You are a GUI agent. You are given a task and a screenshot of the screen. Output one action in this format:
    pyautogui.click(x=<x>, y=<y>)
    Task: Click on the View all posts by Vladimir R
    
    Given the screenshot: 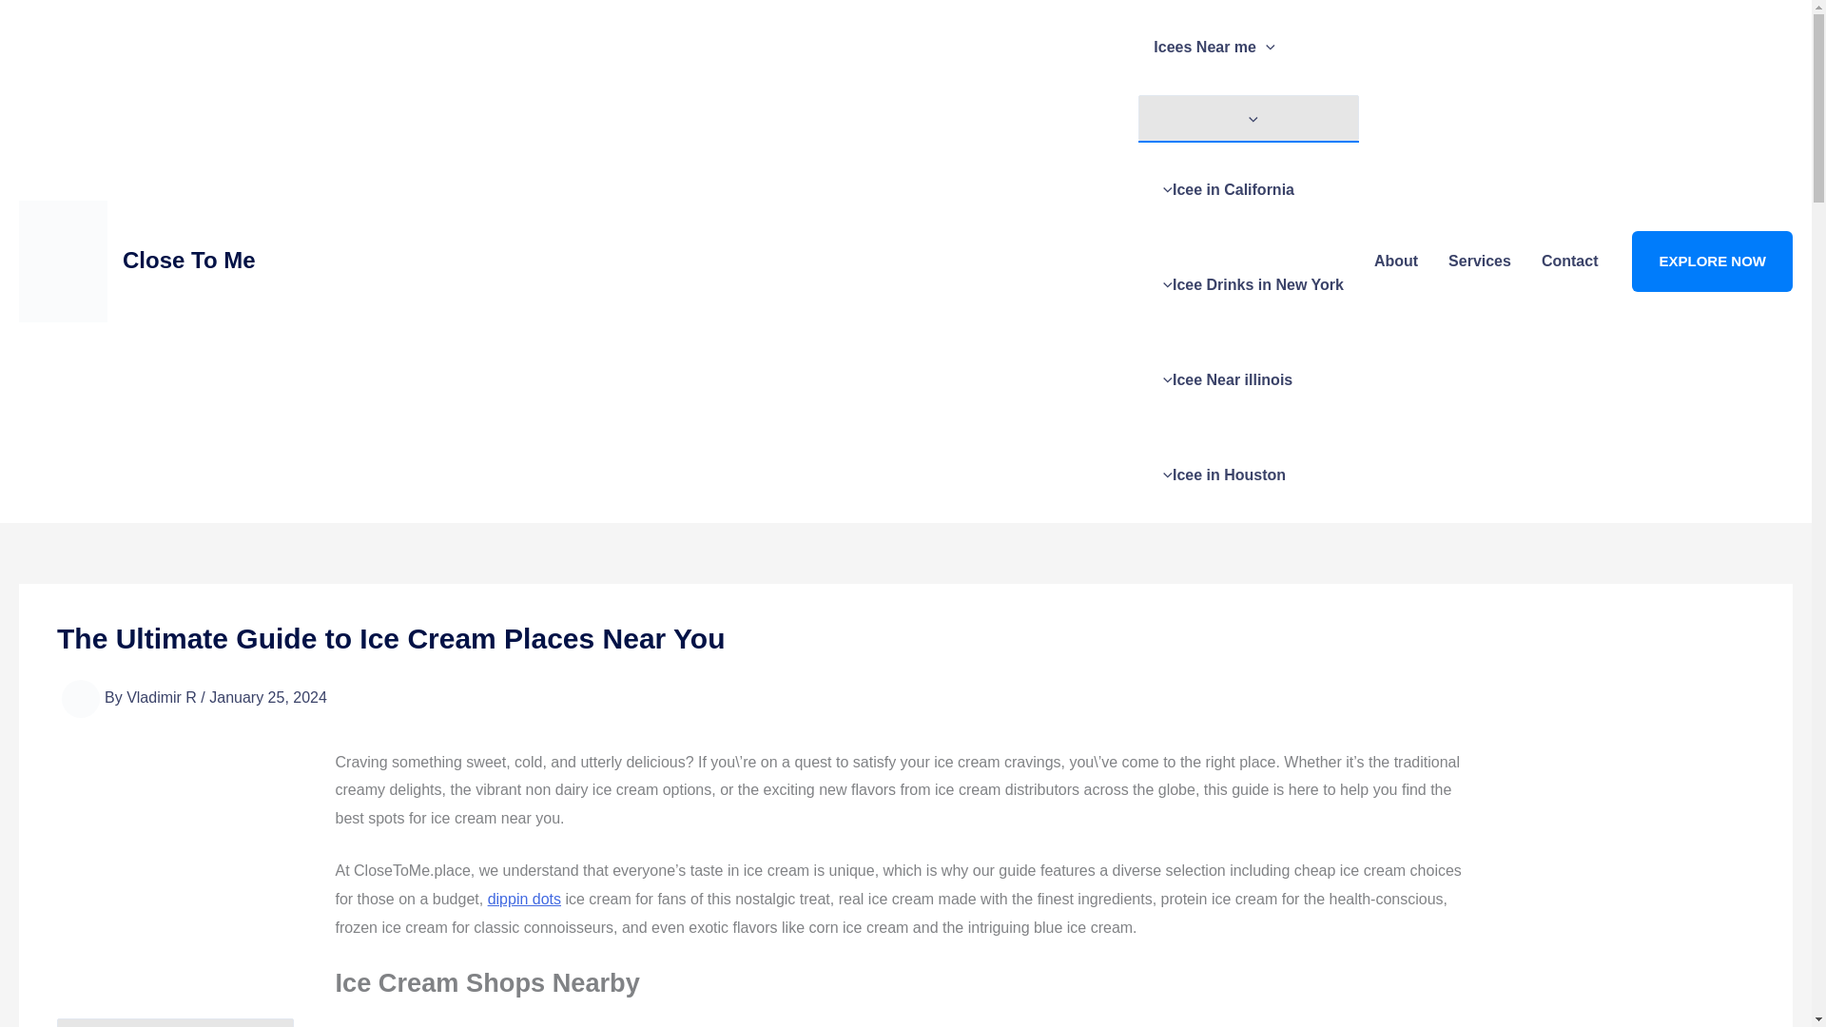 What is the action you would take?
    pyautogui.click(x=164, y=696)
    